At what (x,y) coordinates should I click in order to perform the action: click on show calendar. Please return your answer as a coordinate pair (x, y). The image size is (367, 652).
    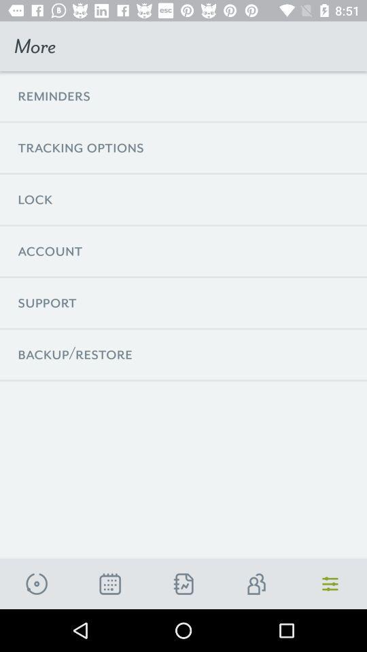
    Looking at the image, I should click on (110, 584).